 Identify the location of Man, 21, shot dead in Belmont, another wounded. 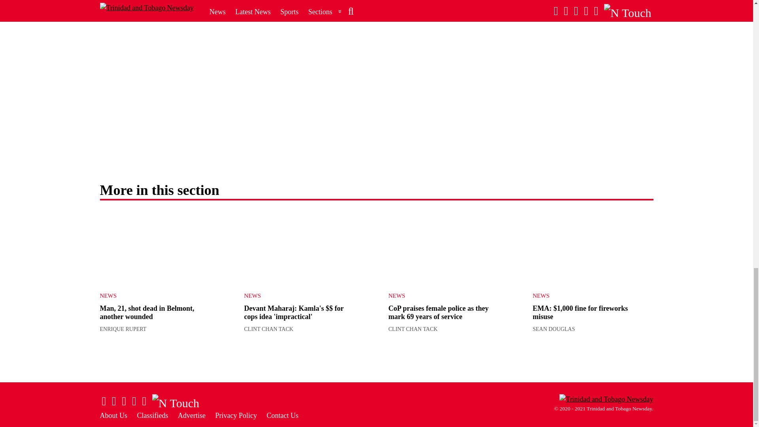
(160, 248).